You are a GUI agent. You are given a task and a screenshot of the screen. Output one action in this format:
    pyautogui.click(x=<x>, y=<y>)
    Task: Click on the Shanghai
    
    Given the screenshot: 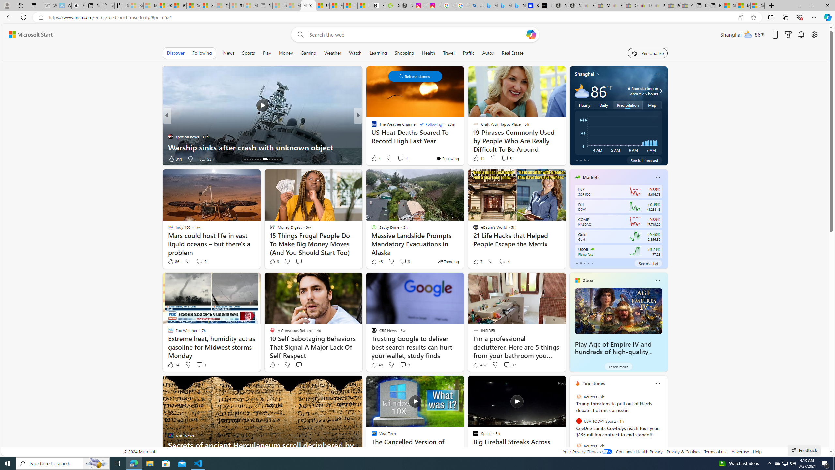 What is the action you would take?
    pyautogui.click(x=584, y=74)
    